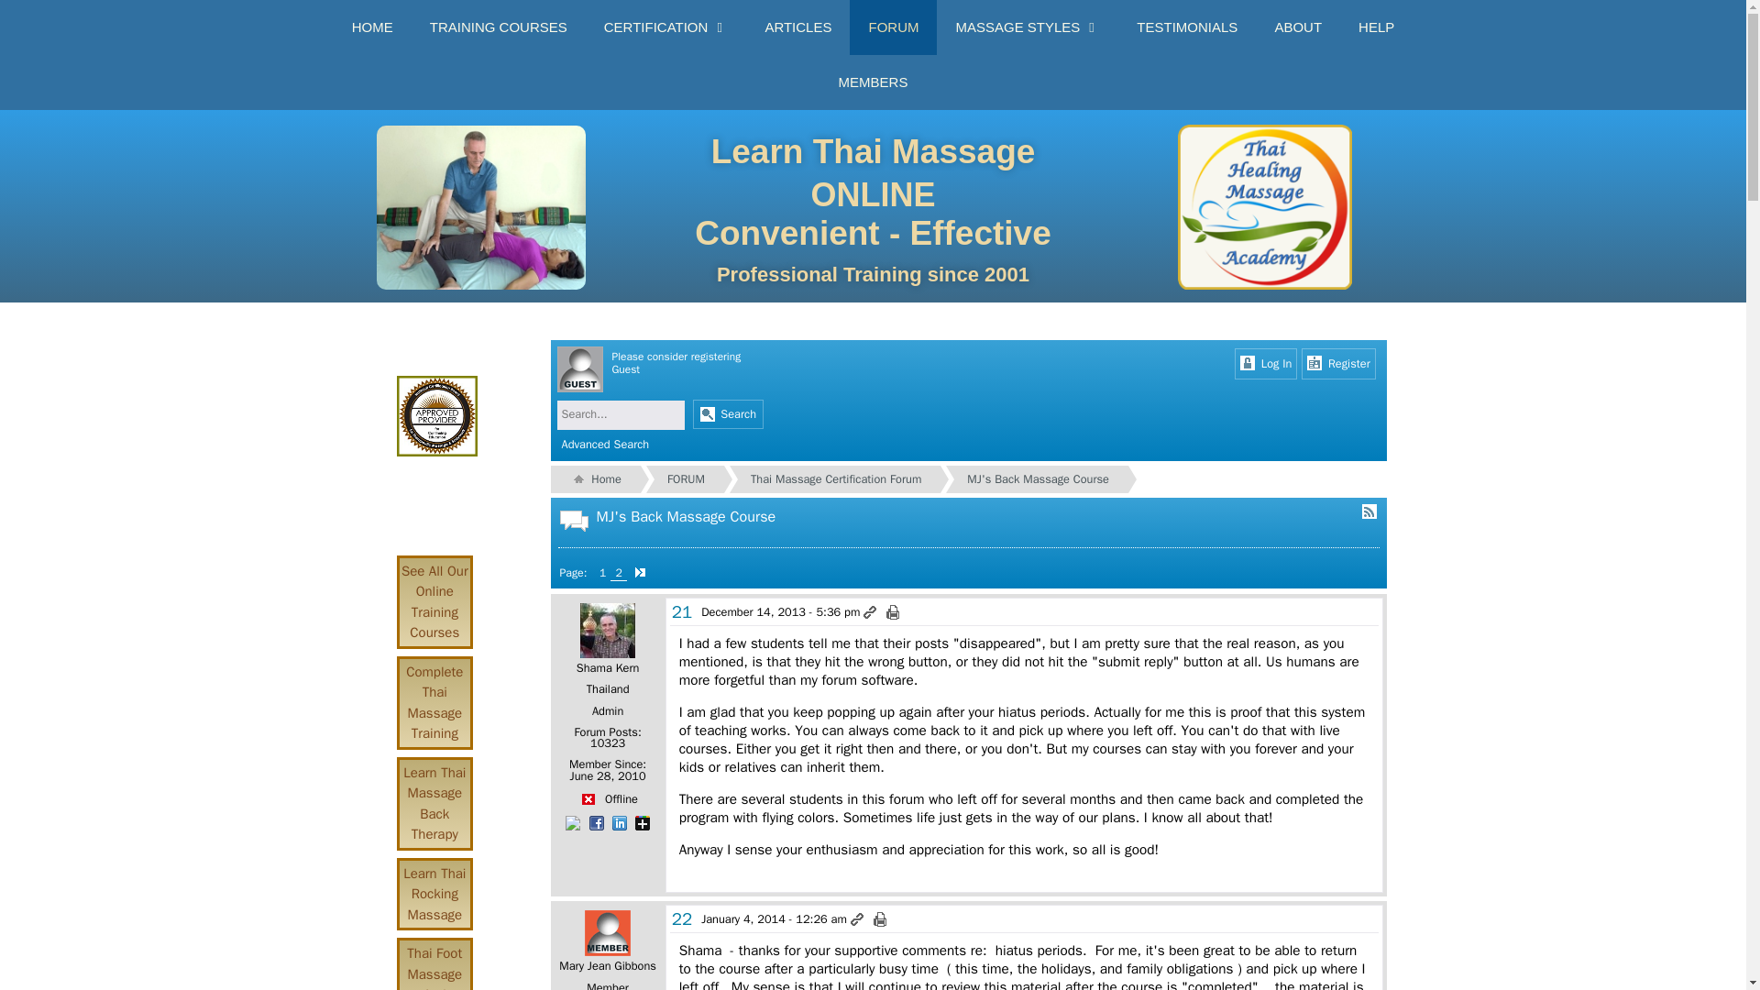 The image size is (1760, 990). I want to click on MJ's Back Massage Course, so click(1026, 480).